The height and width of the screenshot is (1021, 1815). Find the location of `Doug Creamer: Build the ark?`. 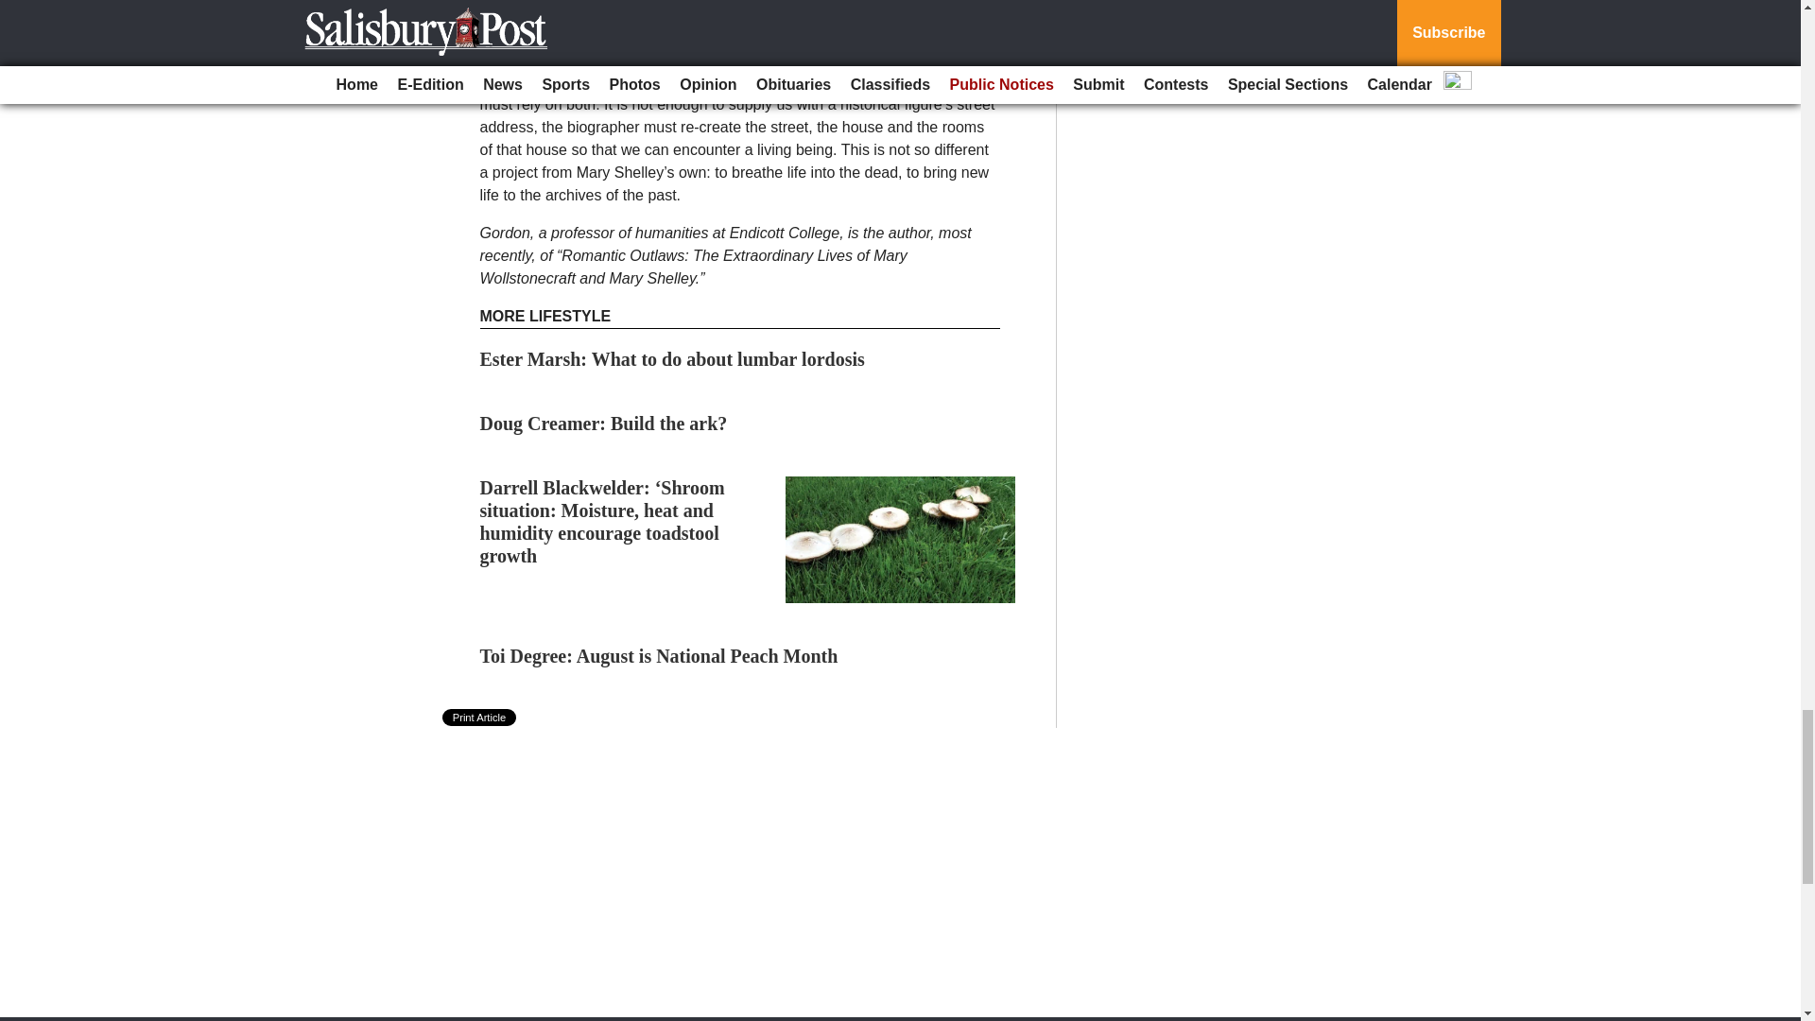

Doug Creamer: Build the ark? is located at coordinates (603, 424).